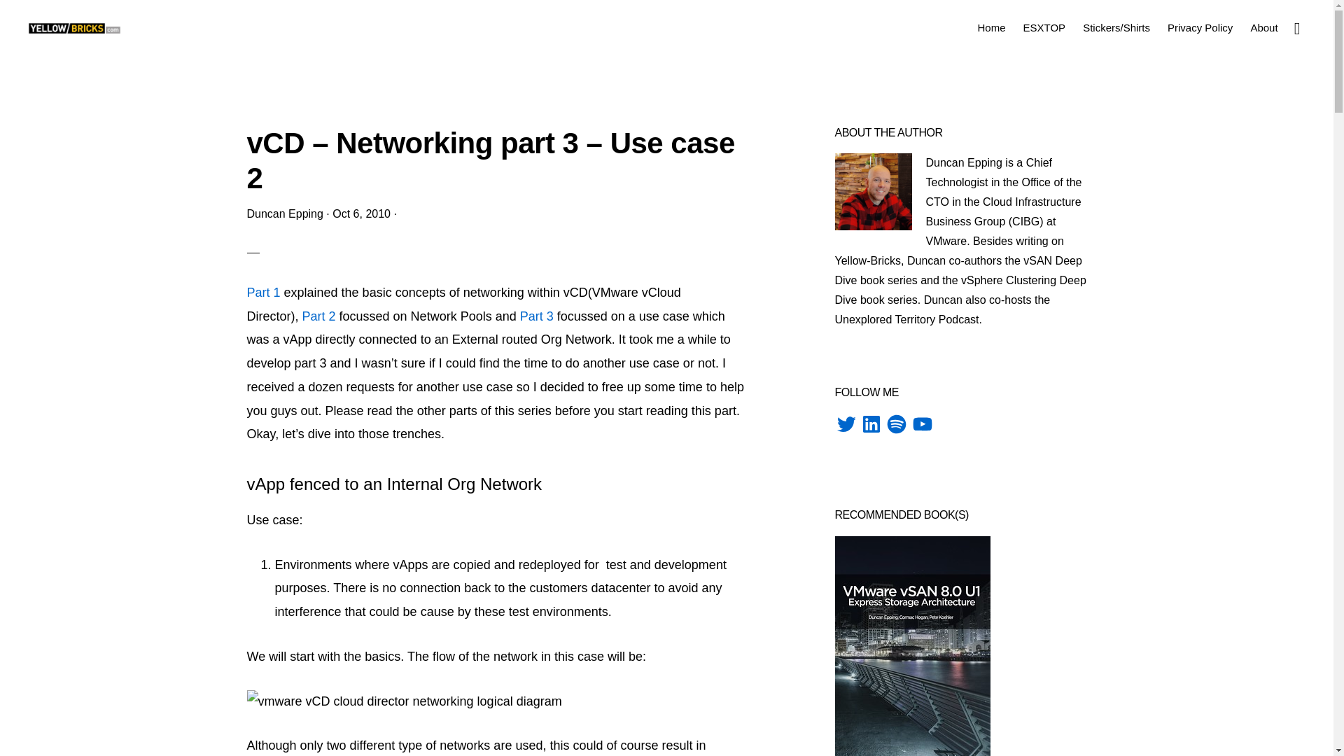 This screenshot has width=1344, height=756. What do you see at coordinates (262, 293) in the screenshot?
I see `Part 1` at bounding box center [262, 293].